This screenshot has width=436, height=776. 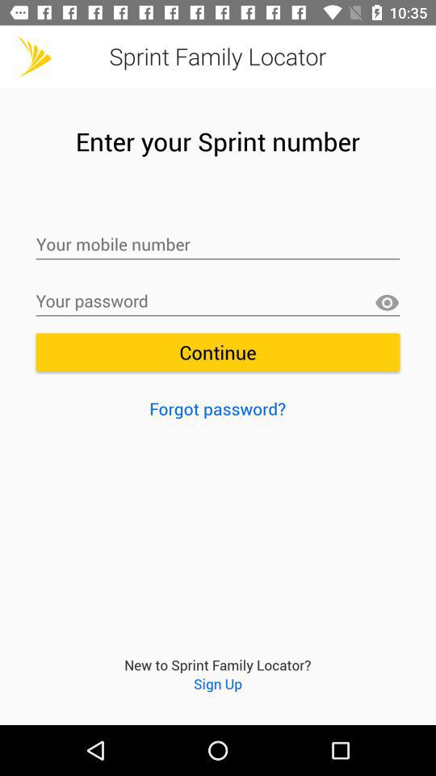 I want to click on enter phone number, so click(x=218, y=245).